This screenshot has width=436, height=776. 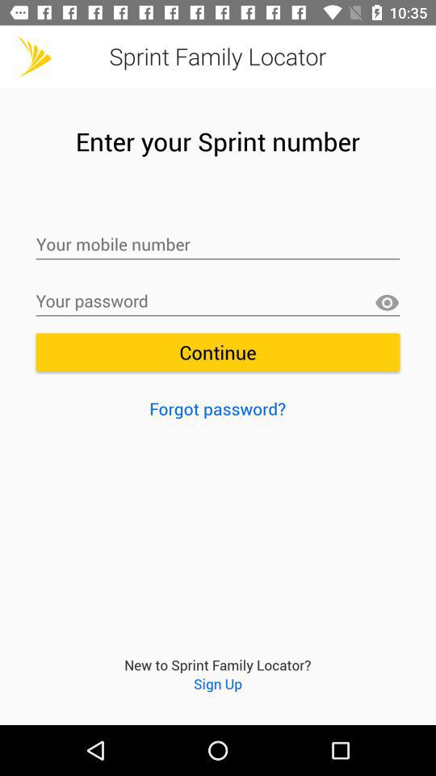 I want to click on enter phone number, so click(x=218, y=245).